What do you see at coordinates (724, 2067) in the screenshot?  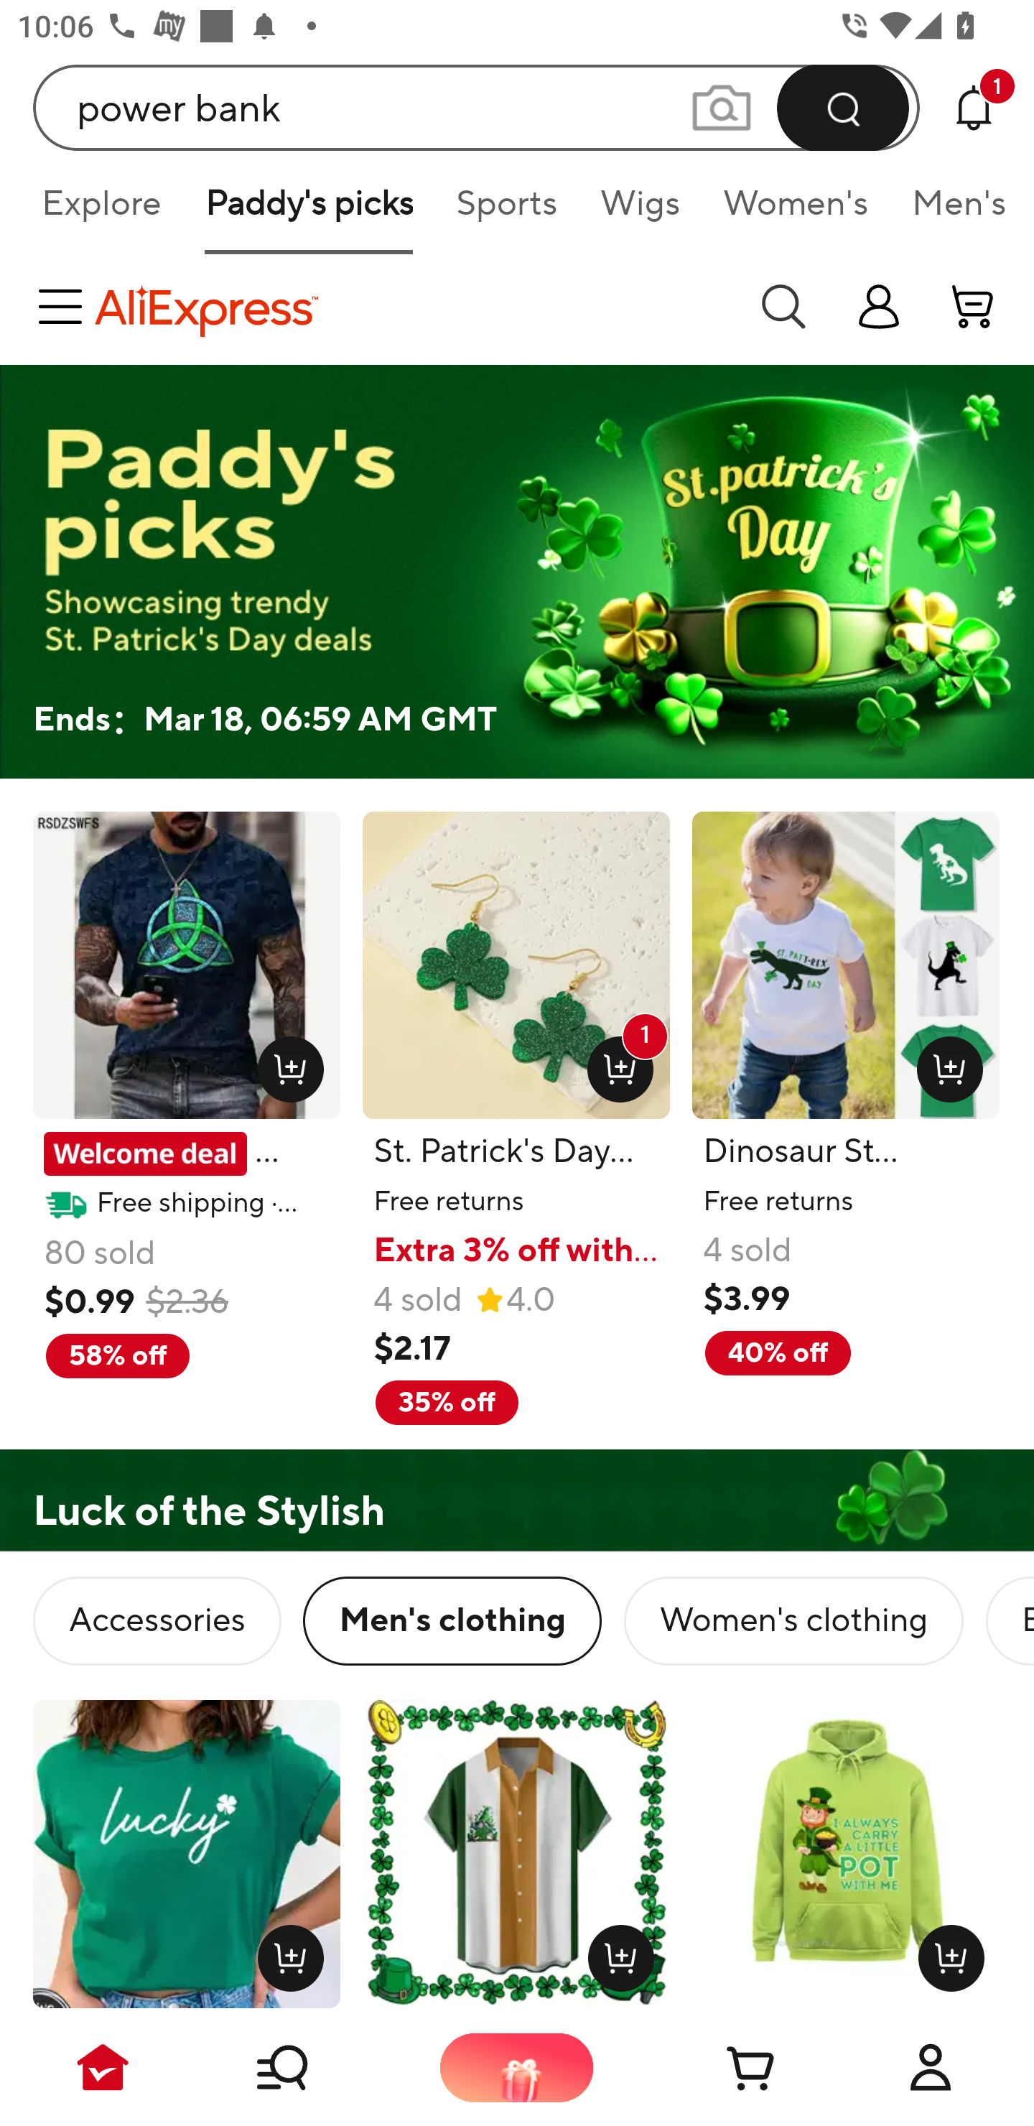 I see `Cart` at bounding box center [724, 2067].